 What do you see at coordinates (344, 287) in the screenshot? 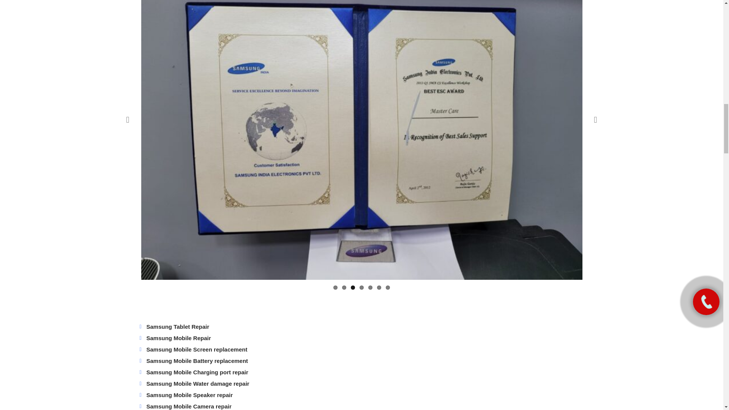
I see `2` at bounding box center [344, 287].